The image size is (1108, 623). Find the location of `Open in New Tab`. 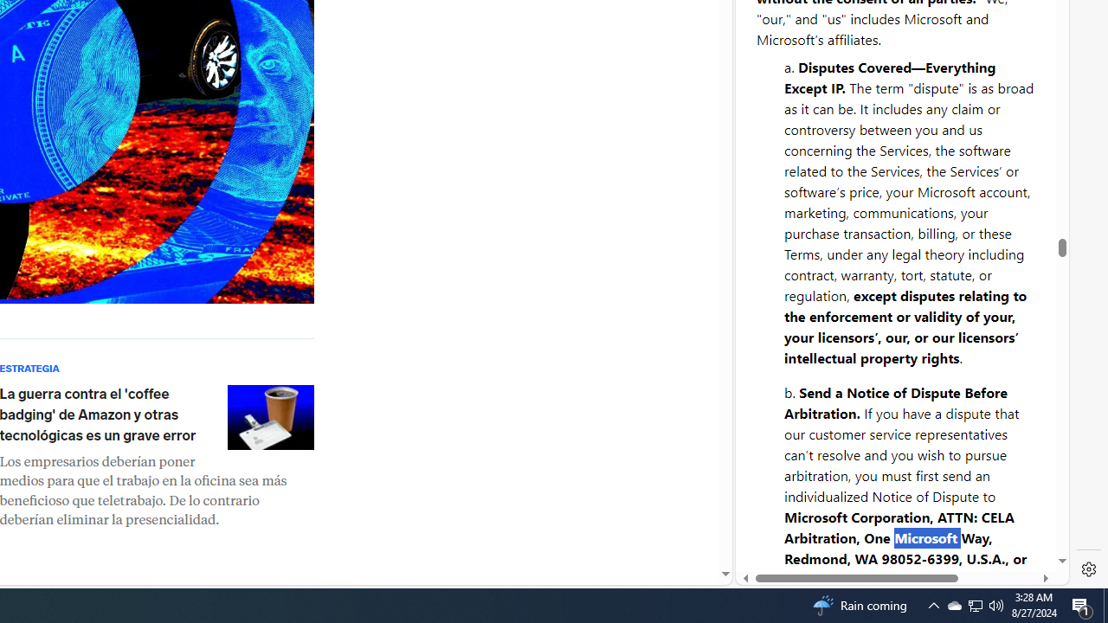

Open in New Tab is located at coordinates (902, 546).